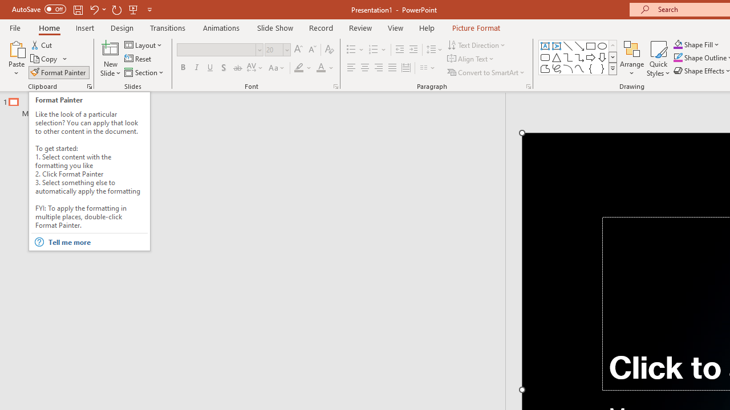  Describe the element at coordinates (210, 68) in the screenshot. I see `Underline` at that location.